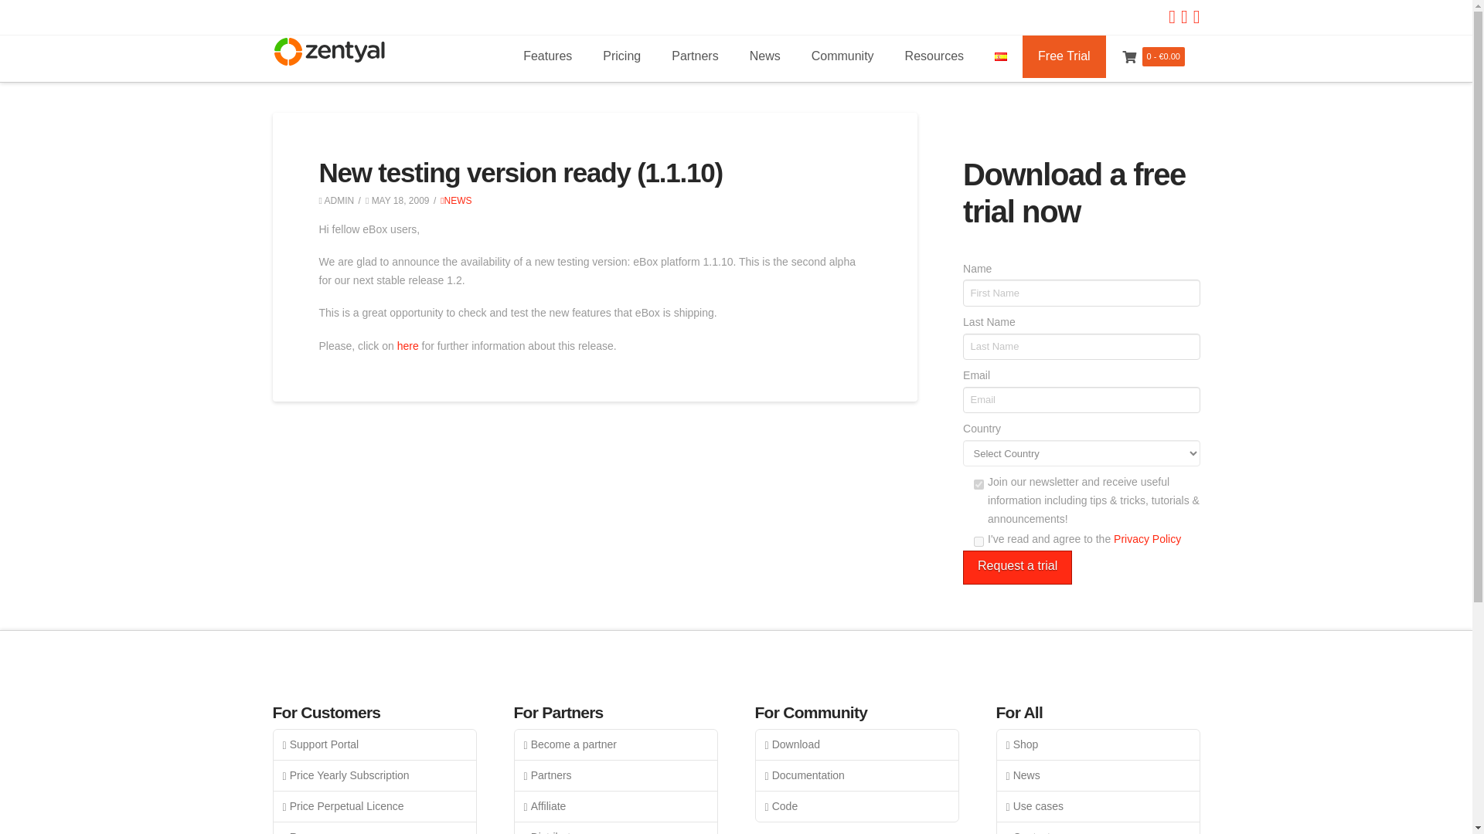  What do you see at coordinates (1098, 744) in the screenshot?
I see `Shop` at bounding box center [1098, 744].